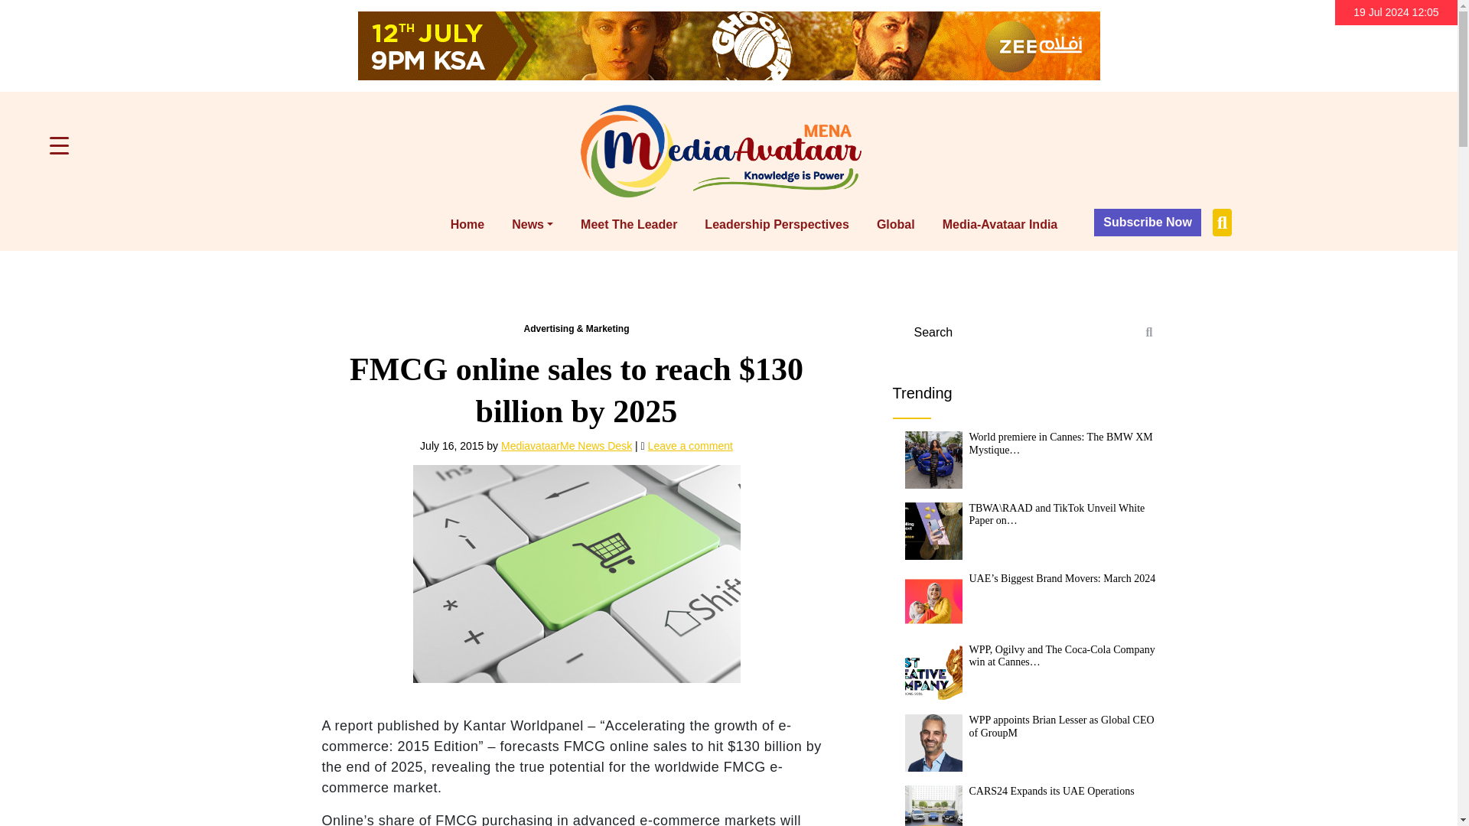  Describe the element at coordinates (533, 225) in the screenshot. I see `News` at that location.